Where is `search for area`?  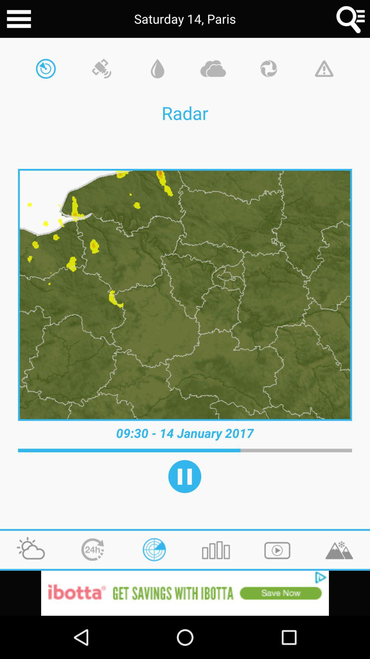 search for area is located at coordinates (351, 19).